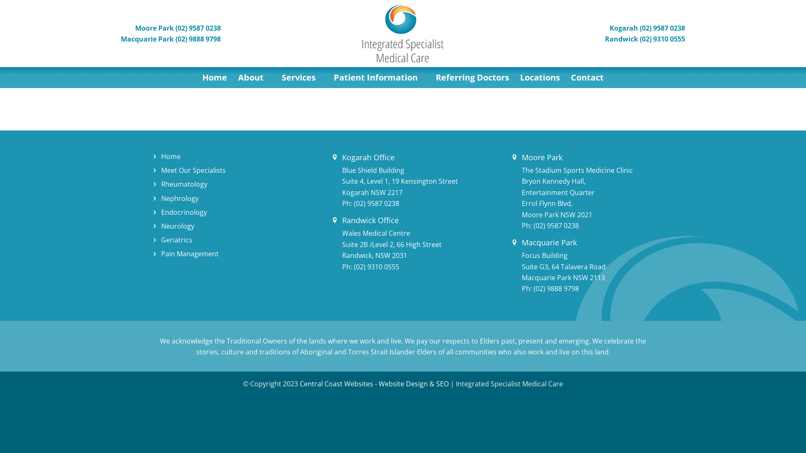  I want to click on Home, so click(171, 156).